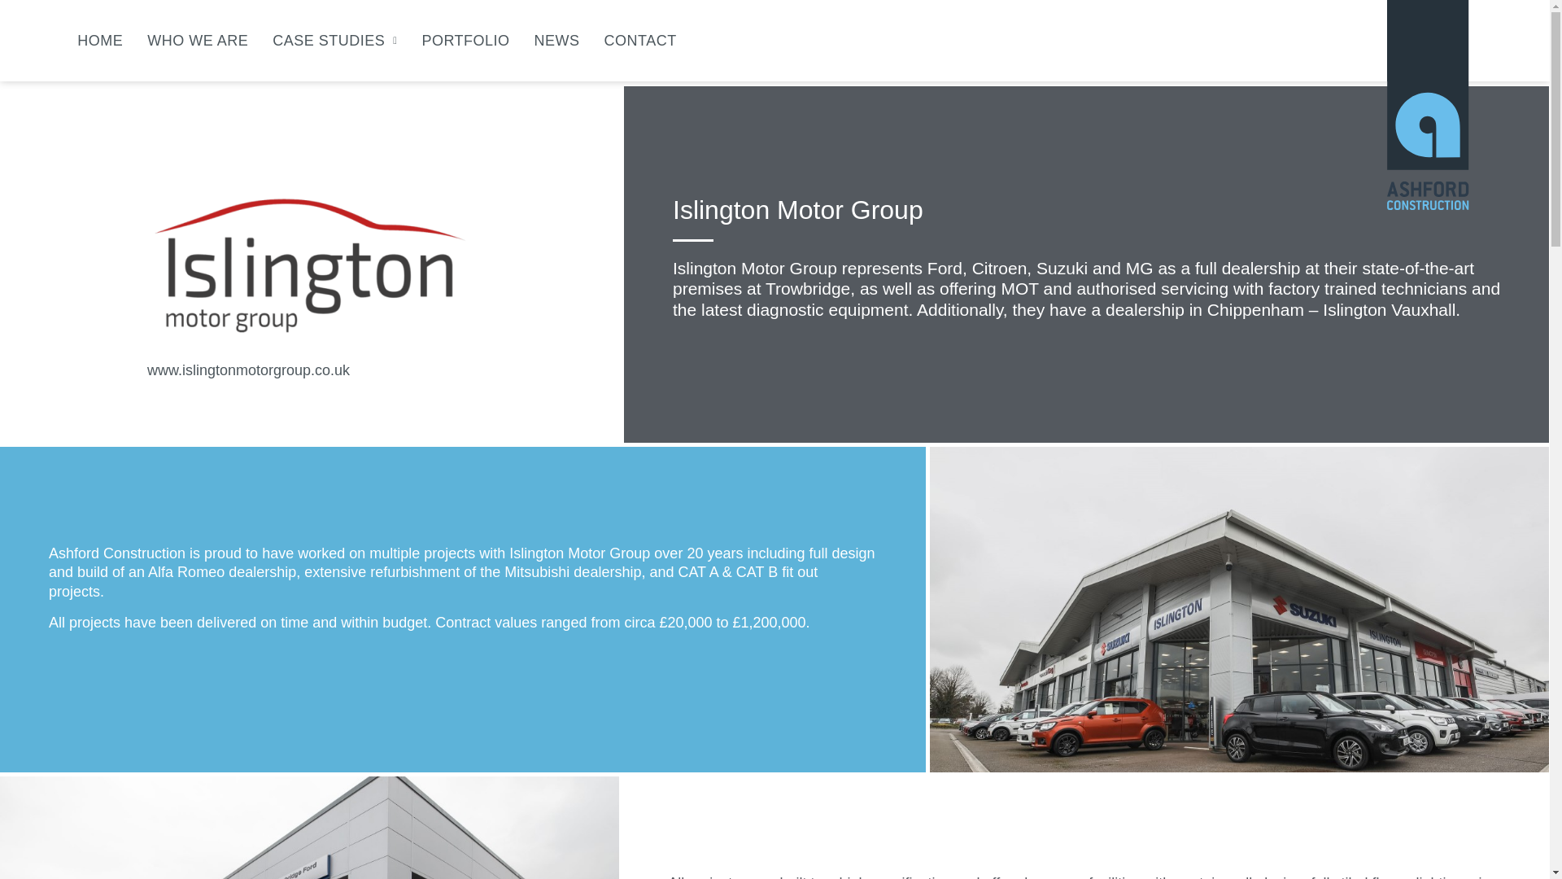 The width and height of the screenshot is (1562, 879). I want to click on NEWS, so click(556, 41).